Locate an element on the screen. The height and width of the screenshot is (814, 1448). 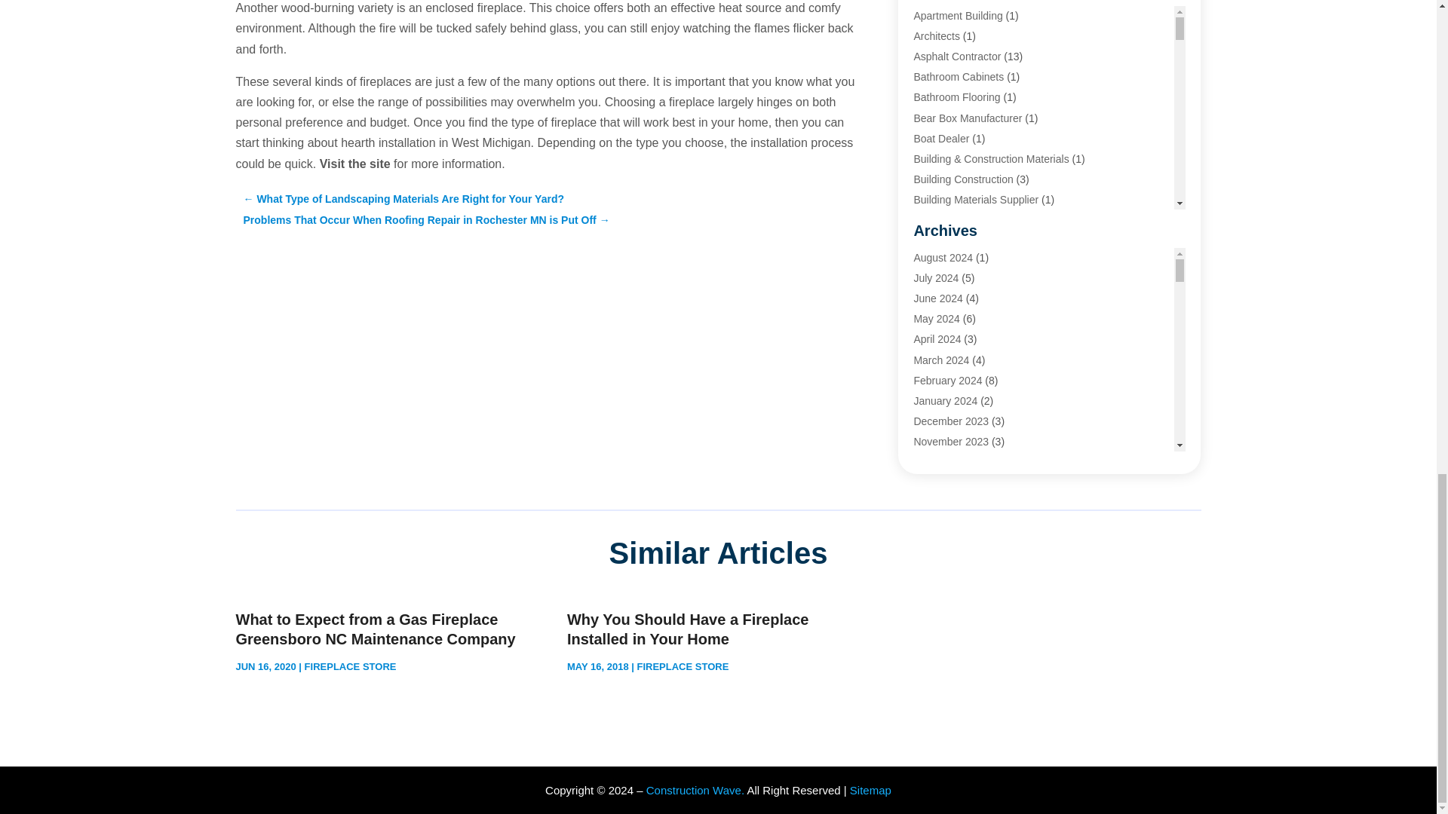
Apartment Building is located at coordinates (958, 15).